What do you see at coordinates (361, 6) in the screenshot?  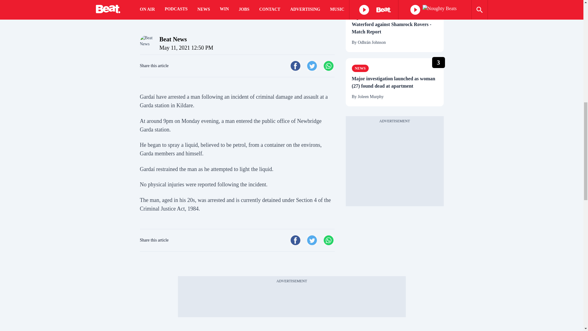 I see `Sport` at bounding box center [361, 6].